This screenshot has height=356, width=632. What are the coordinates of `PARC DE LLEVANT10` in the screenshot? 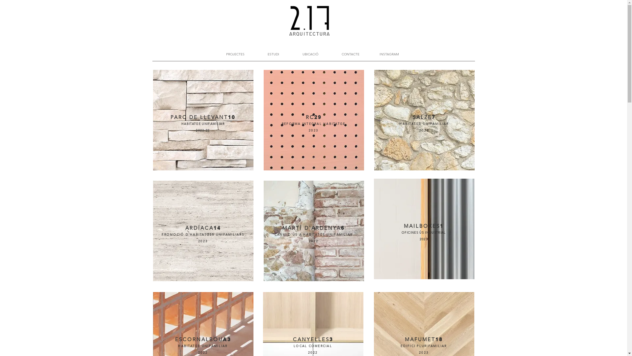 It's located at (203, 118).